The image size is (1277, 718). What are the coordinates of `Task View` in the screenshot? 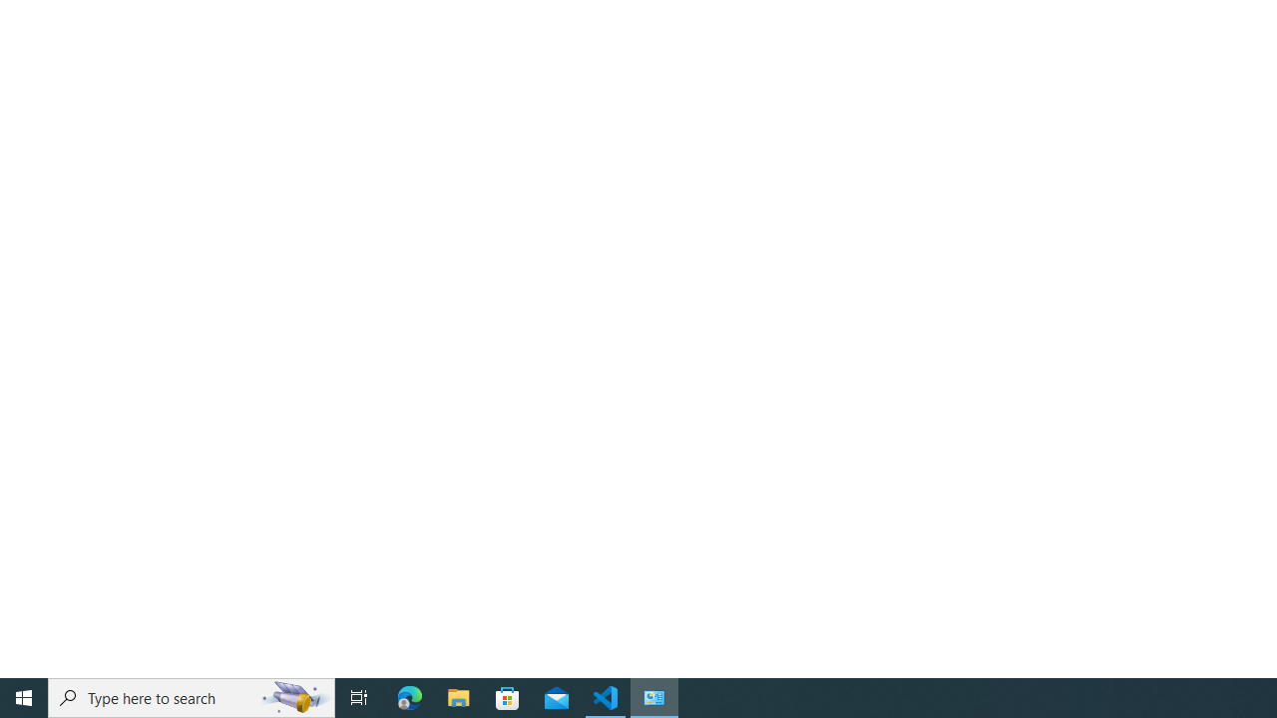 It's located at (359, 698).